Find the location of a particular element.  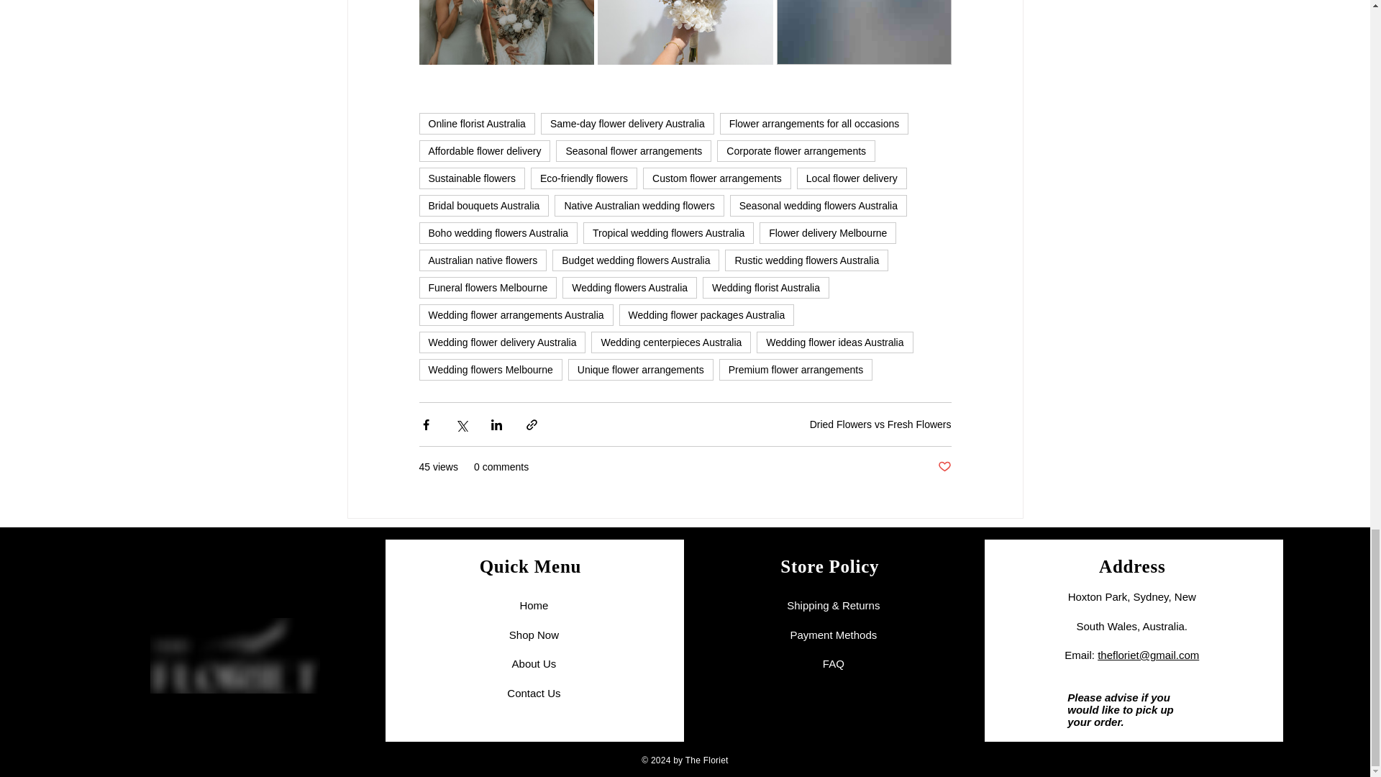

Custom flower arrangements is located at coordinates (717, 178).